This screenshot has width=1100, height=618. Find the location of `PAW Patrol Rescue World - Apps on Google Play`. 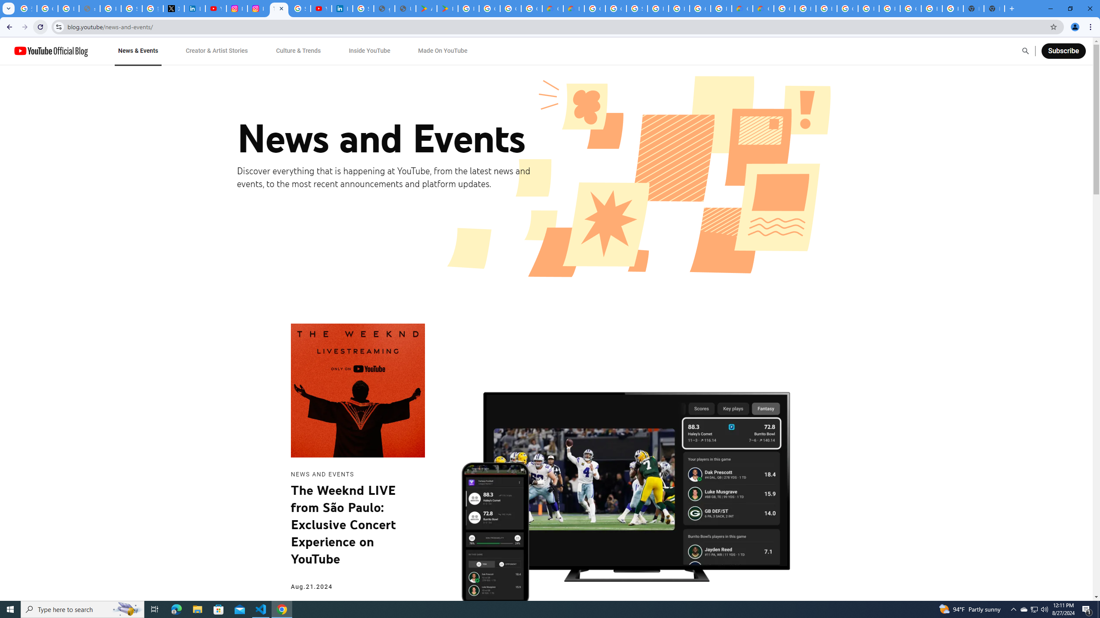

PAW Patrol Rescue World - Apps on Google Play is located at coordinates (448, 9).